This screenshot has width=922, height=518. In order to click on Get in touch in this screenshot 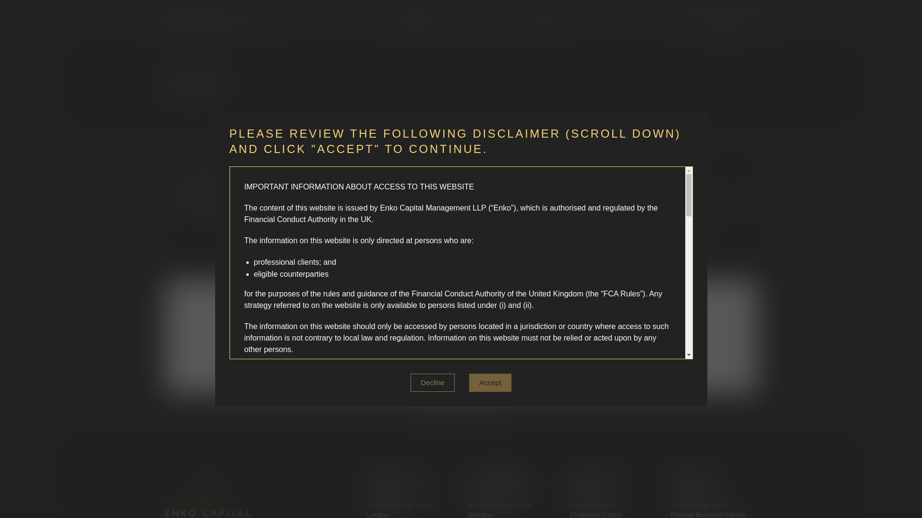, I will do `click(723, 22)`.